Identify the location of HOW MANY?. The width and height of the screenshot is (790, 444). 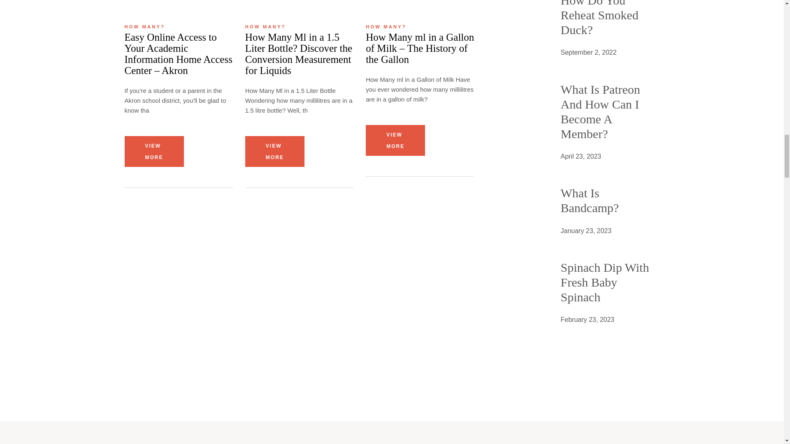
(144, 27).